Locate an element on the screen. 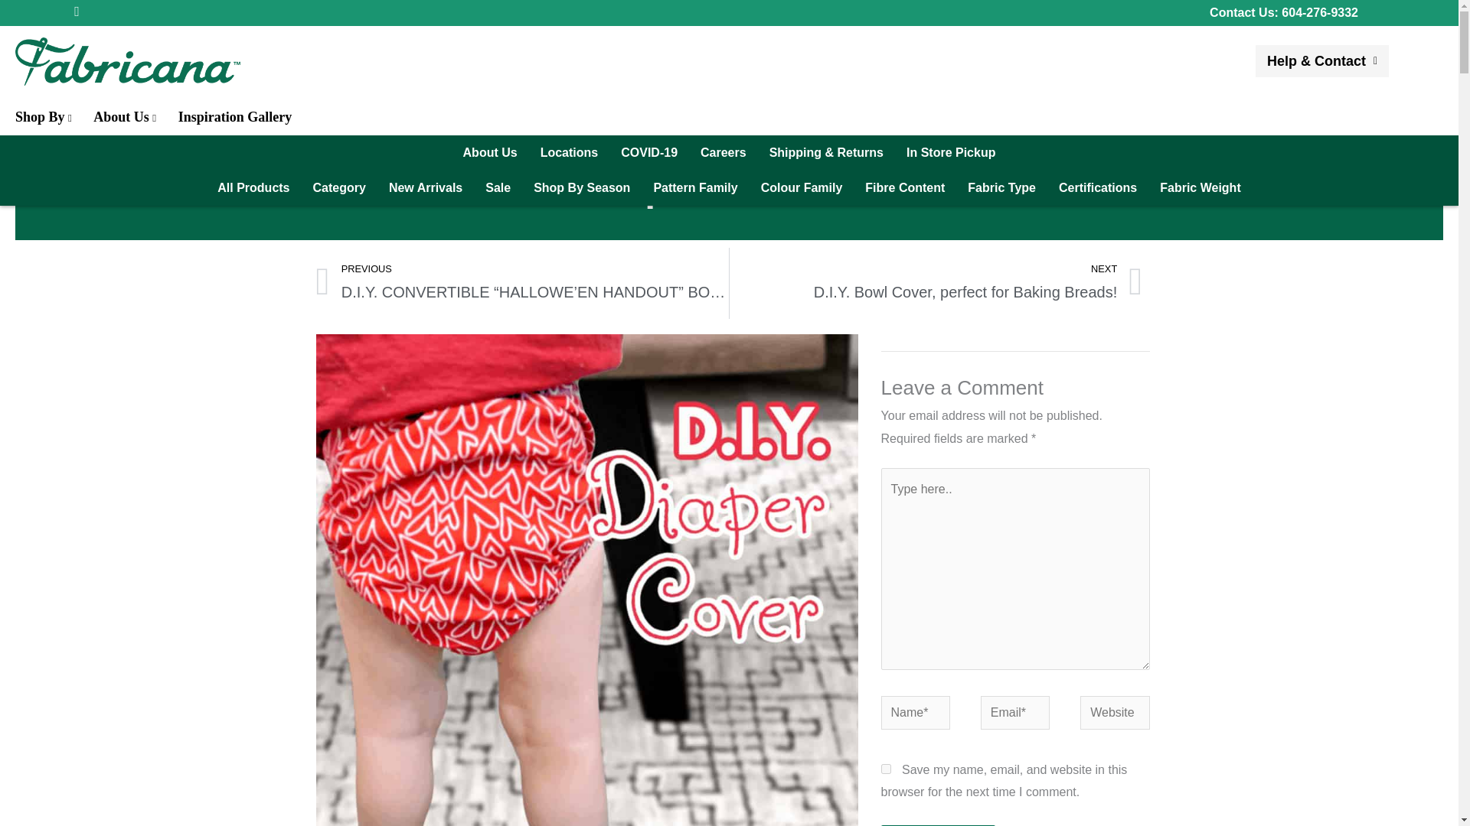 The width and height of the screenshot is (1470, 826). Contact Us: 604-276-9332 is located at coordinates (1284, 12).